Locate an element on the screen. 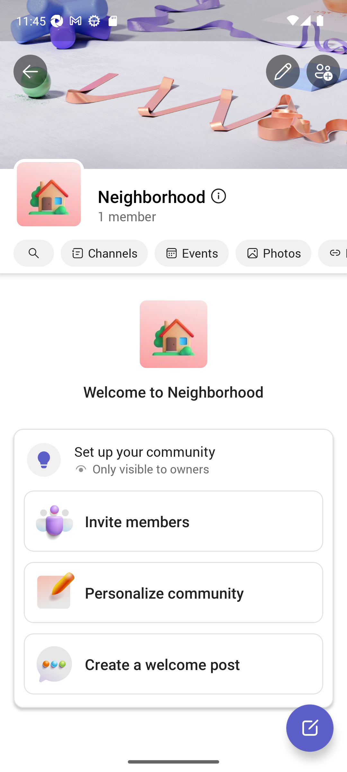  Back is located at coordinates (30, 72).